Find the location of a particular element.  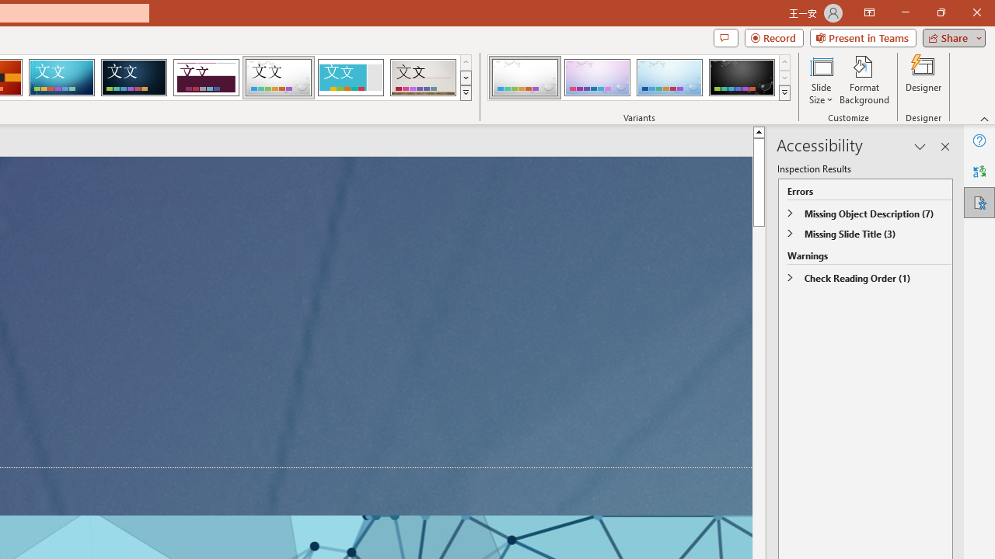

Variants is located at coordinates (785, 93).